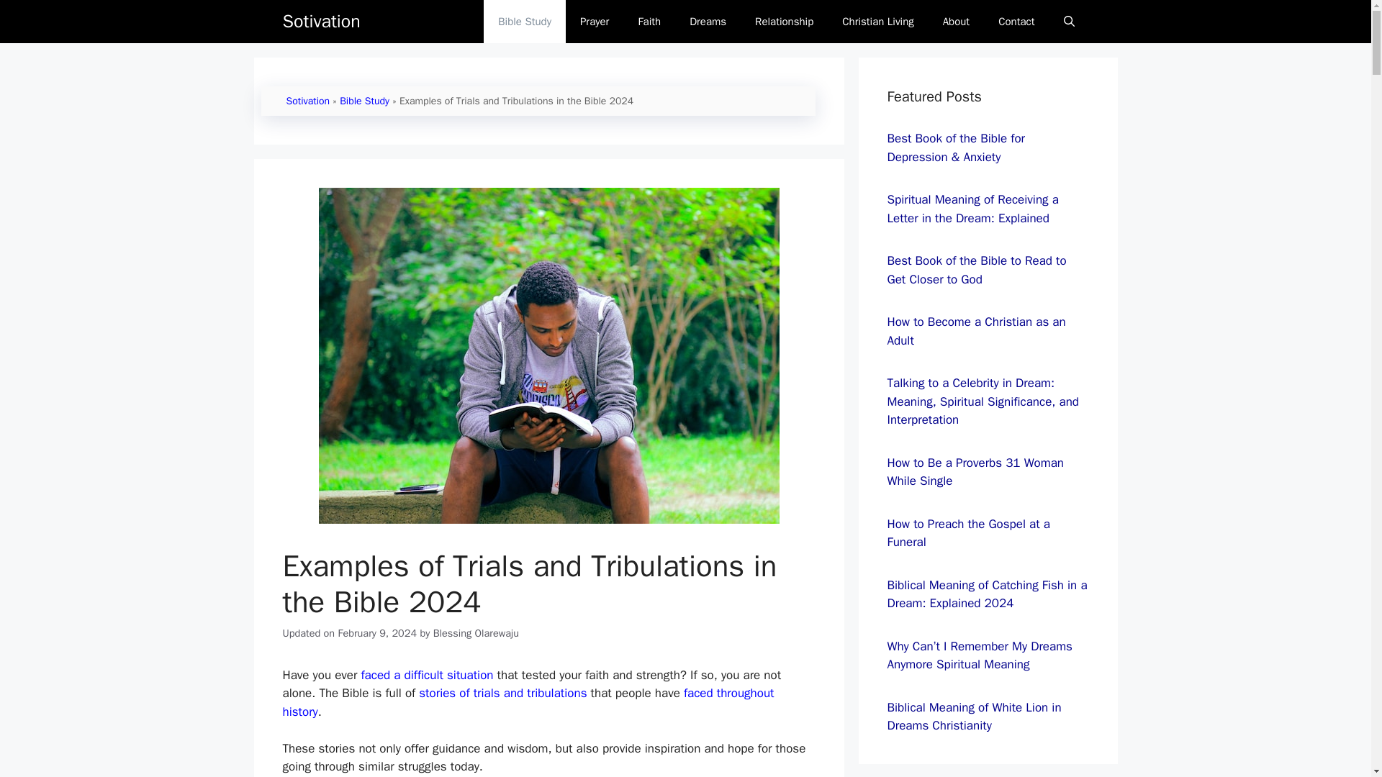 This screenshot has height=777, width=1382. I want to click on Relationship, so click(785, 22).